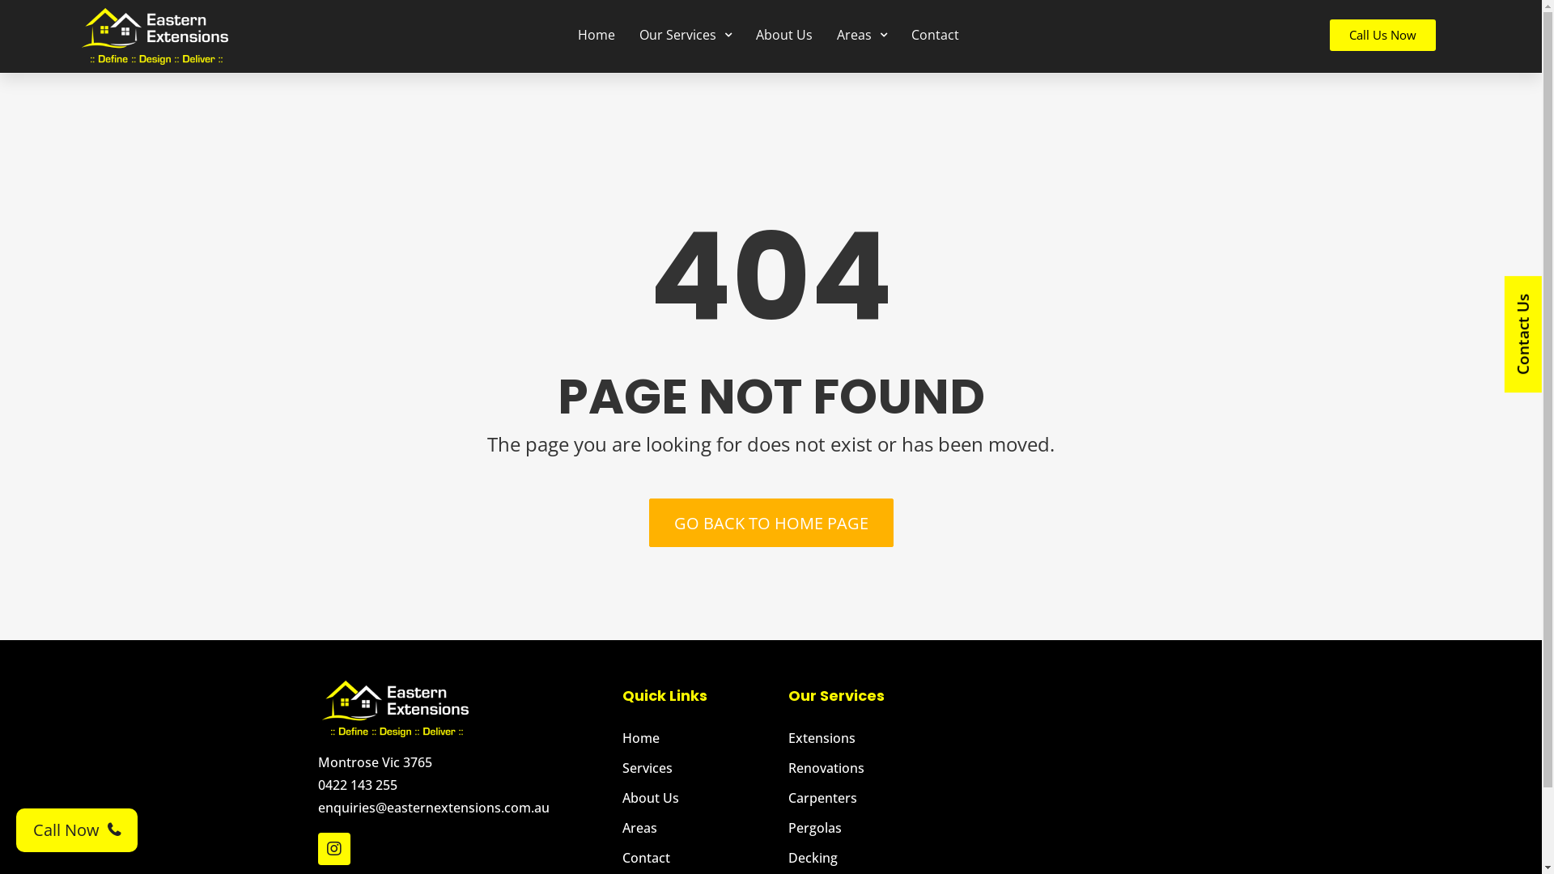  What do you see at coordinates (698, 858) in the screenshot?
I see `Contact` at bounding box center [698, 858].